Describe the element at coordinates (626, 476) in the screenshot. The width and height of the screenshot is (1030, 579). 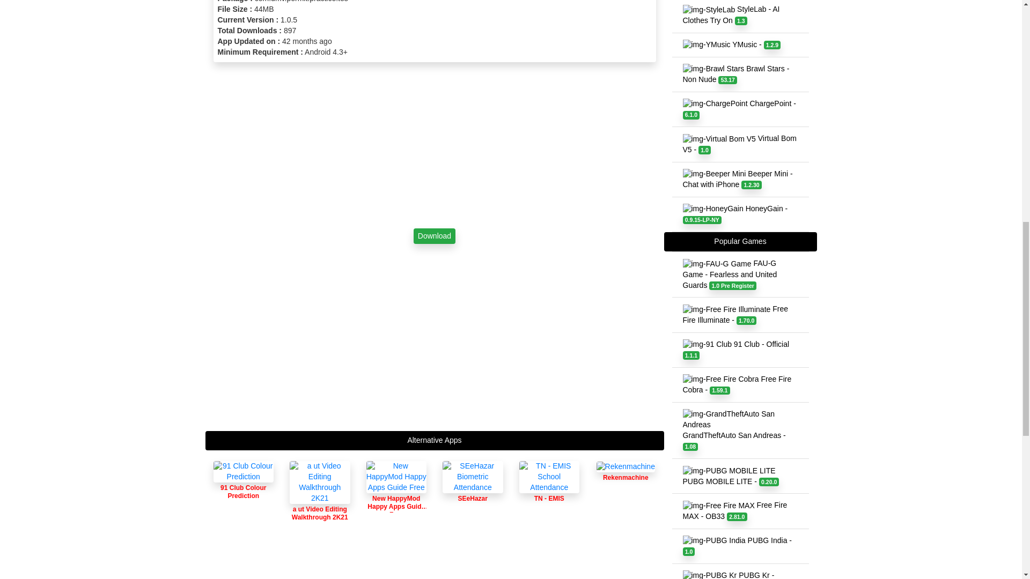
I see `Rekenmachine` at that location.